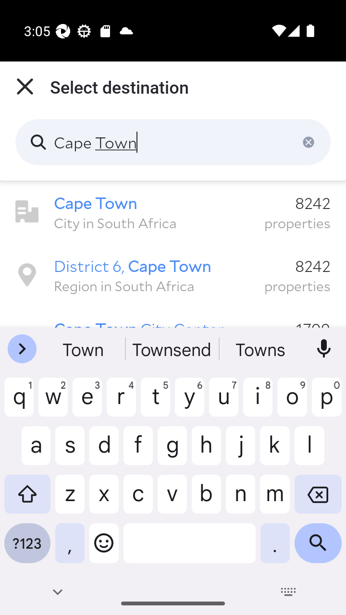 This screenshot has width=346, height=615. Describe the element at coordinates (173, 142) in the screenshot. I see `Cape Town` at that location.